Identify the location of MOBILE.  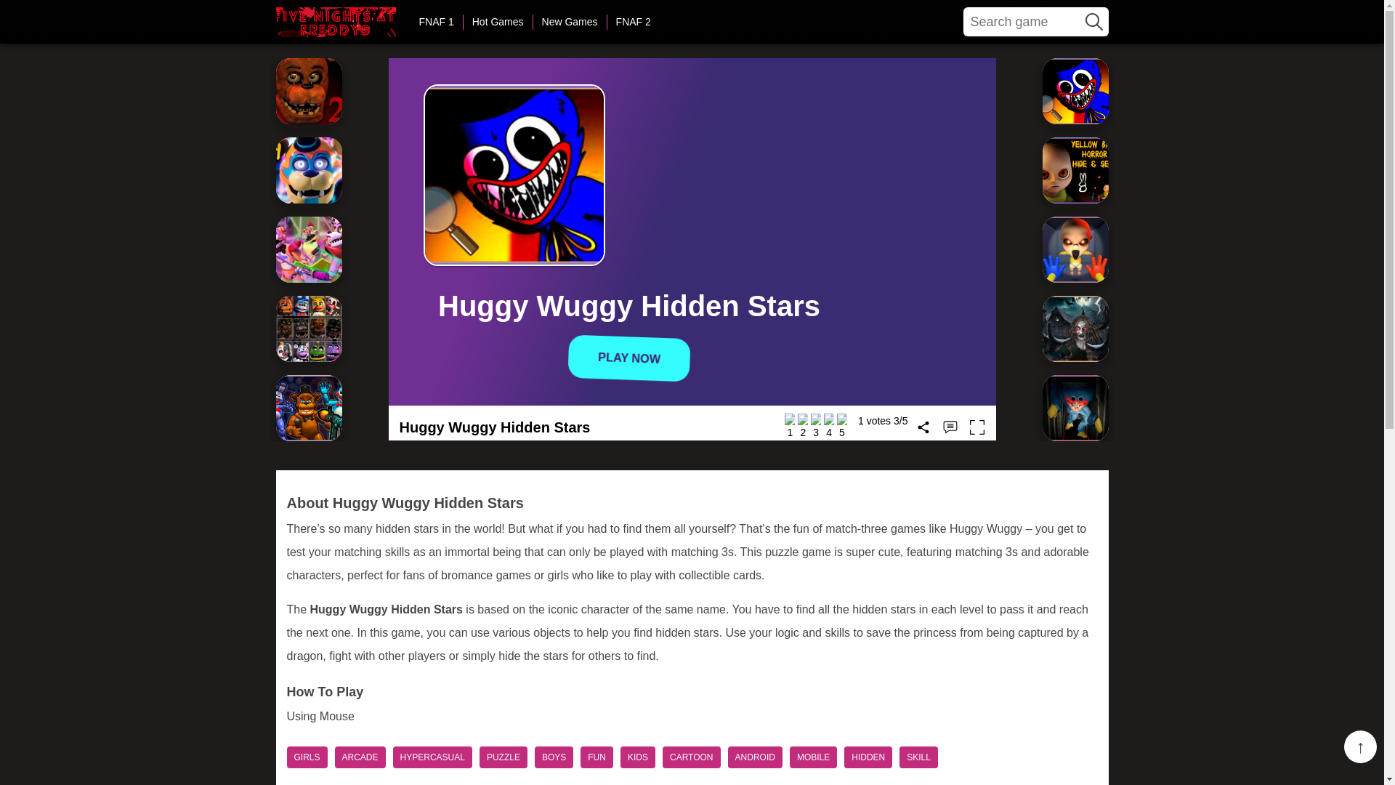
(813, 757).